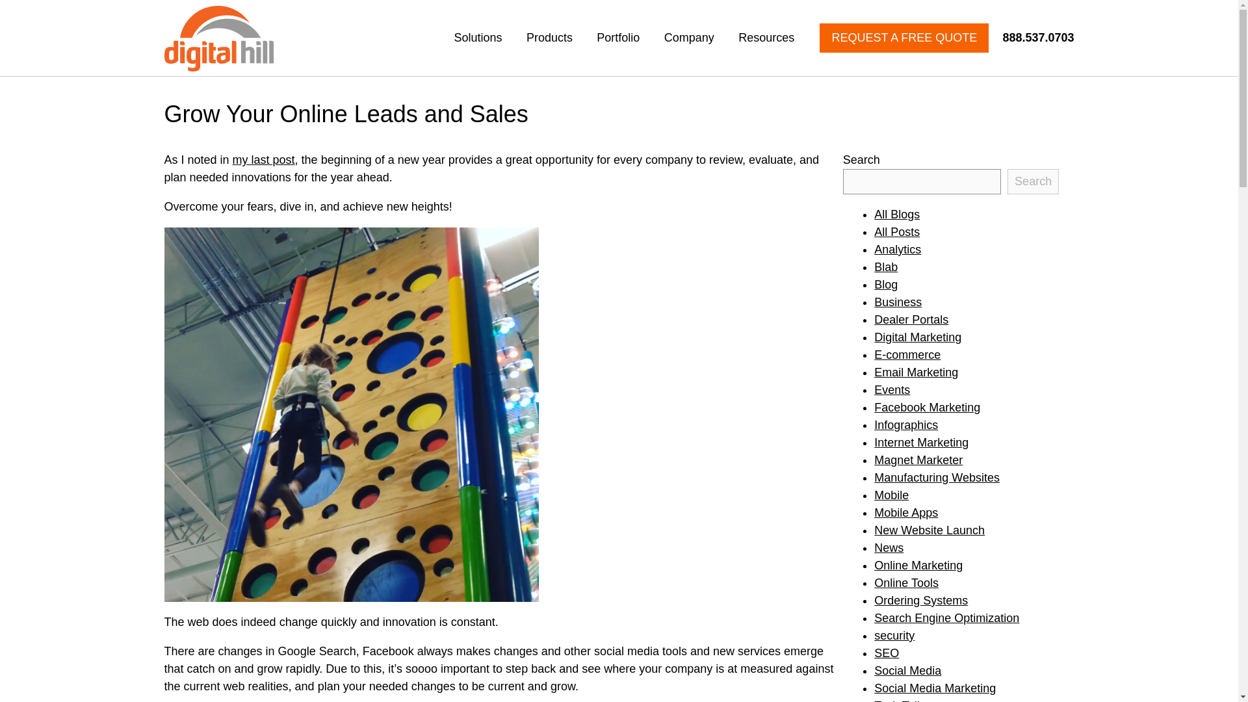 The image size is (1248, 702). What do you see at coordinates (1032, 38) in the screenshot?
I see `888.537.0703` at bounding box center [1032, 38].